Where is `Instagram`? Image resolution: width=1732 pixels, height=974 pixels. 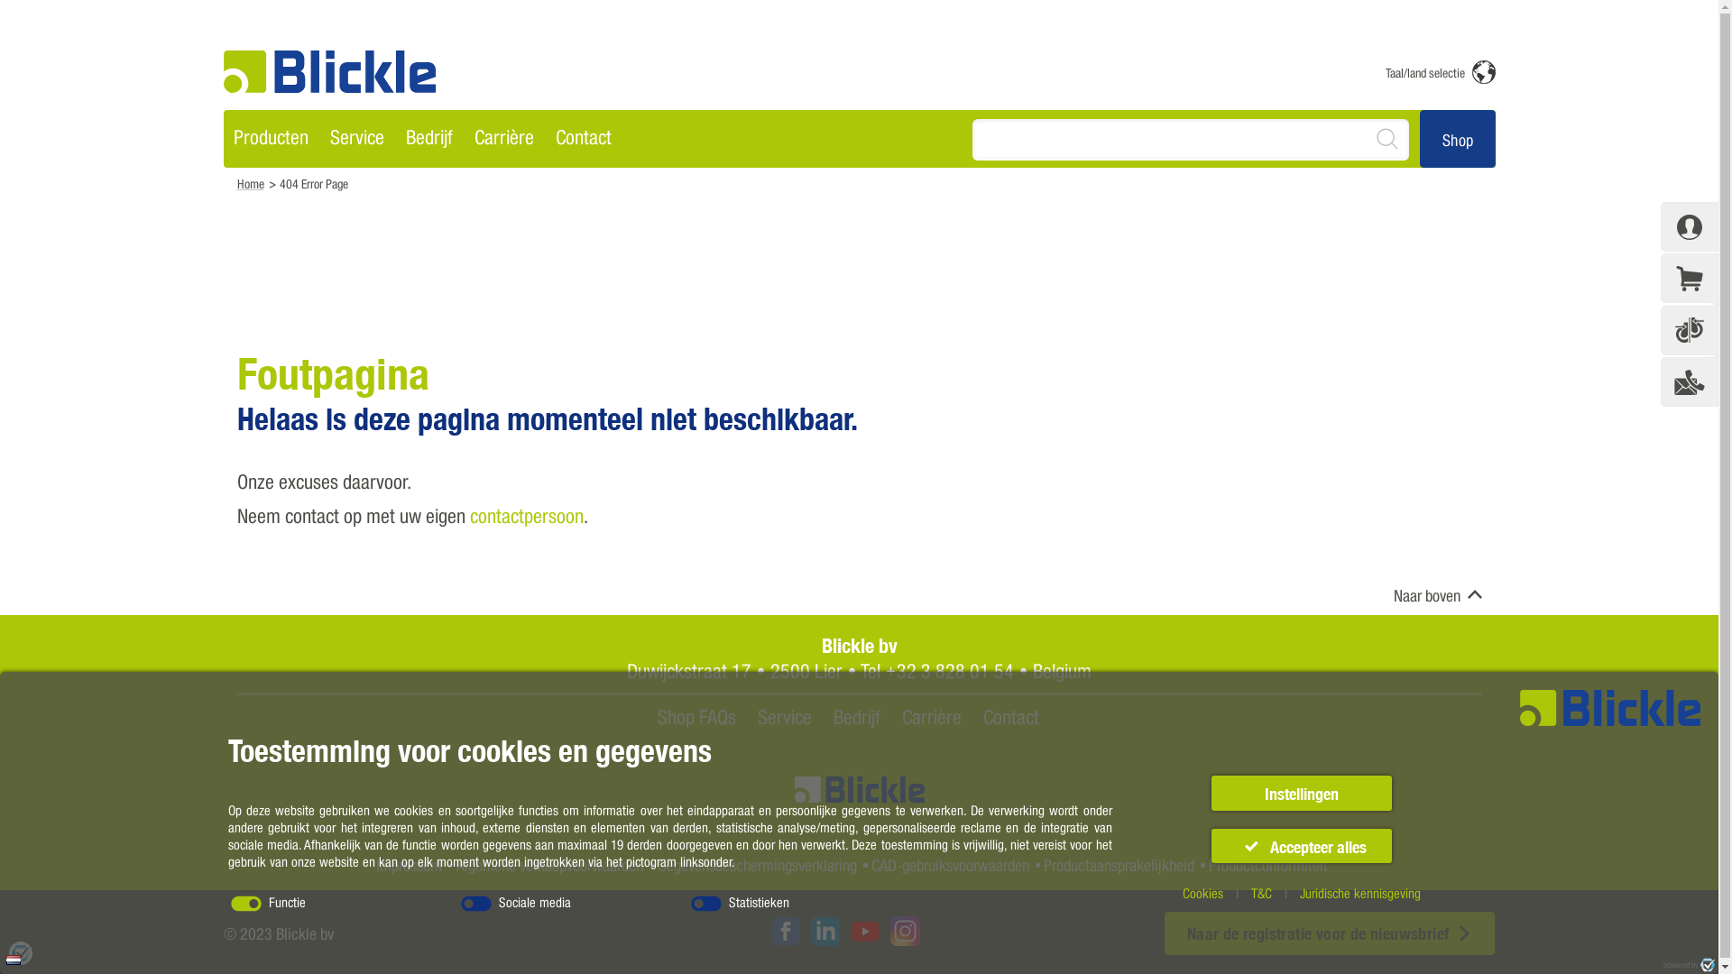 Instagram is located at coordinates (905, 933).